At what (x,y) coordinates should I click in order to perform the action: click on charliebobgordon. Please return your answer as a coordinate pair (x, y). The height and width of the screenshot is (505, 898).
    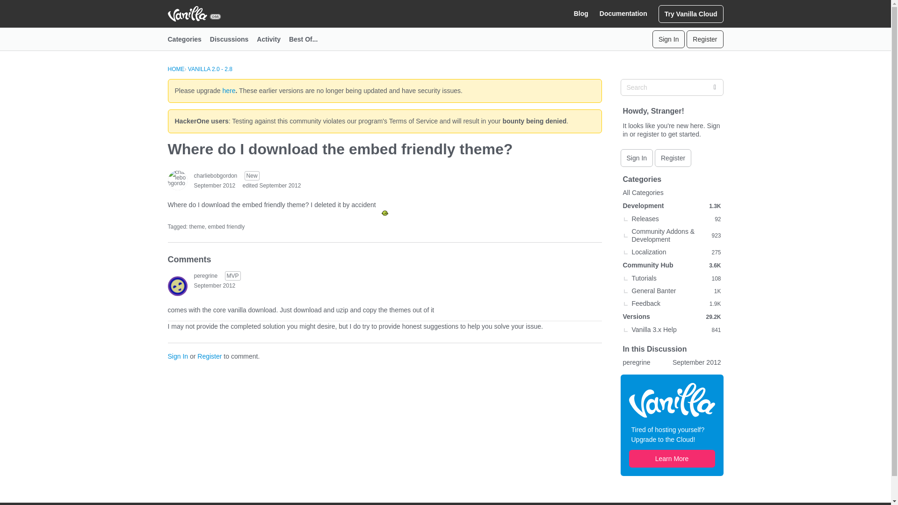
    Looking at the image, I should click on (215, 176).